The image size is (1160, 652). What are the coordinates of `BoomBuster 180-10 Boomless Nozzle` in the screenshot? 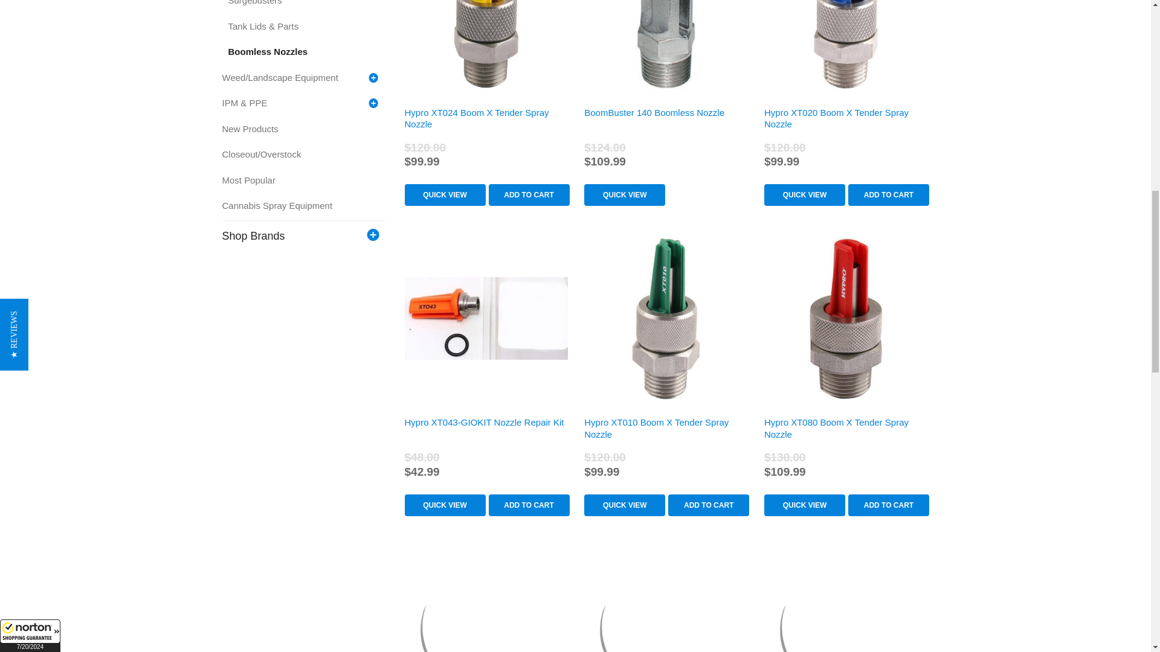 It's located at (846, 600).